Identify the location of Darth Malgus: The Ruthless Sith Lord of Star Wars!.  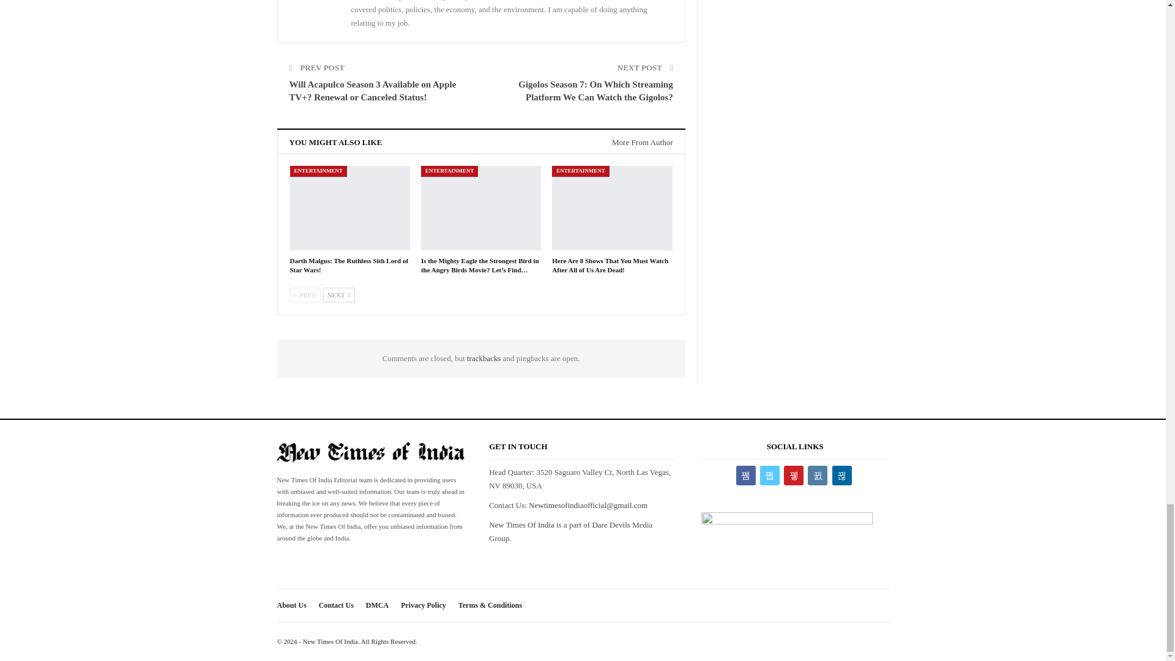
(349, 266).